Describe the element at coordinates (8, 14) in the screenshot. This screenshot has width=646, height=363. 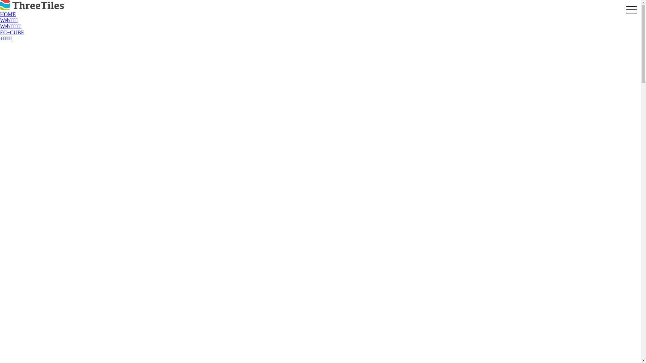
I see `HOME` at that location.